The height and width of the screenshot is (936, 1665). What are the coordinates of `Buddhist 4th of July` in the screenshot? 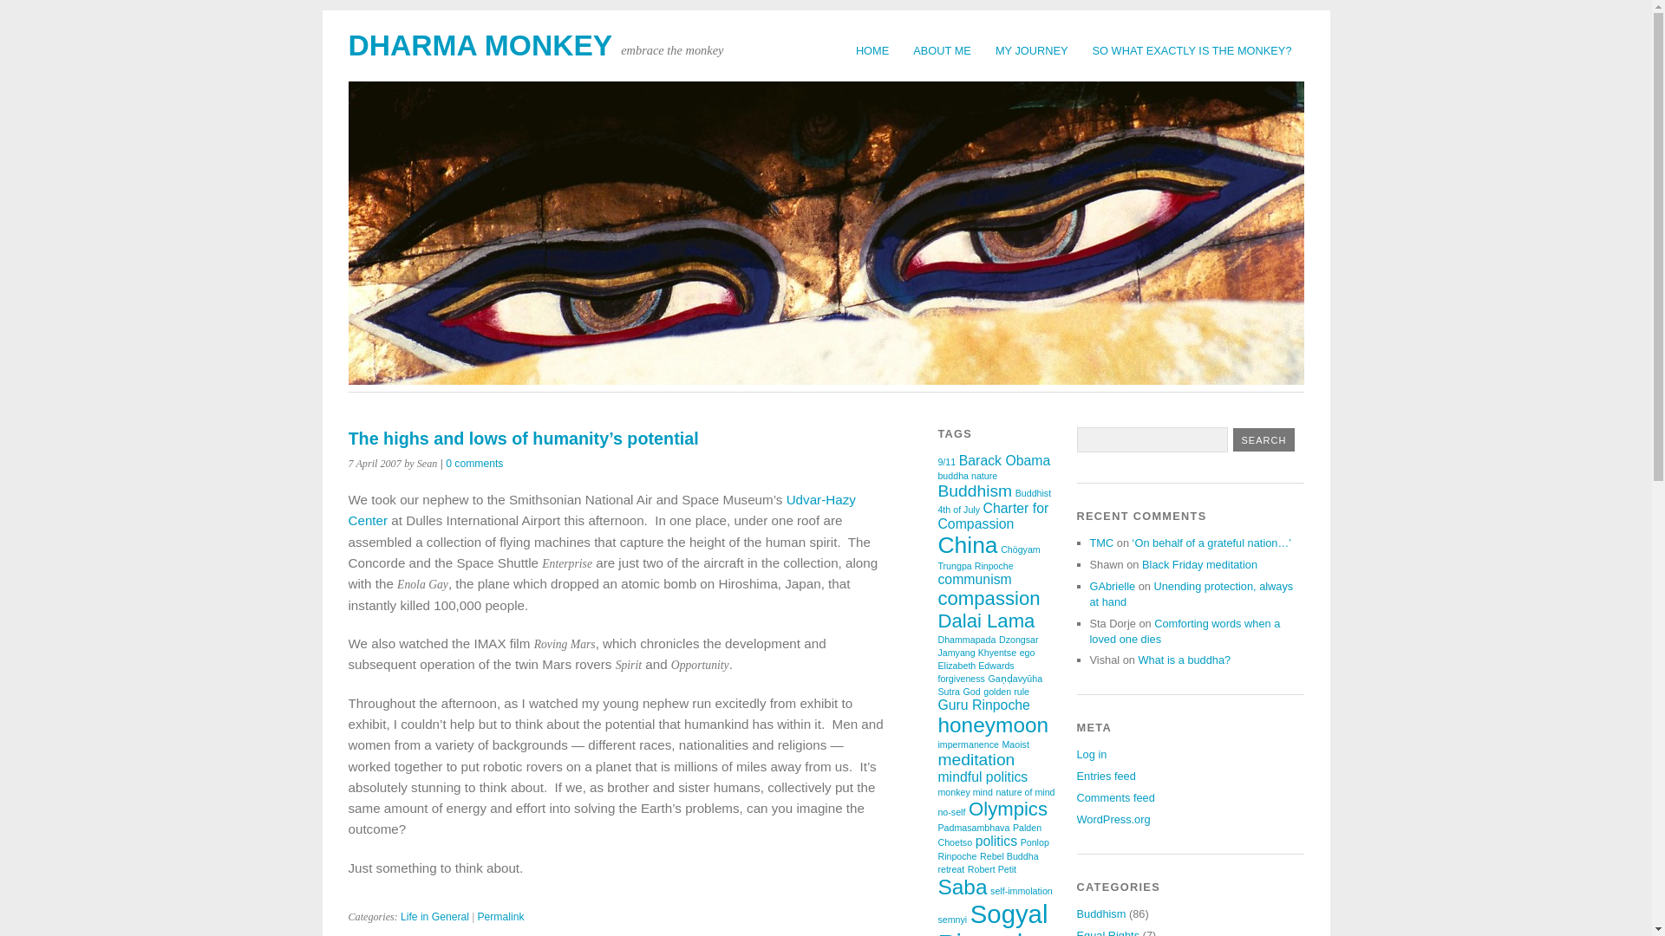 It's located at (994, 501).